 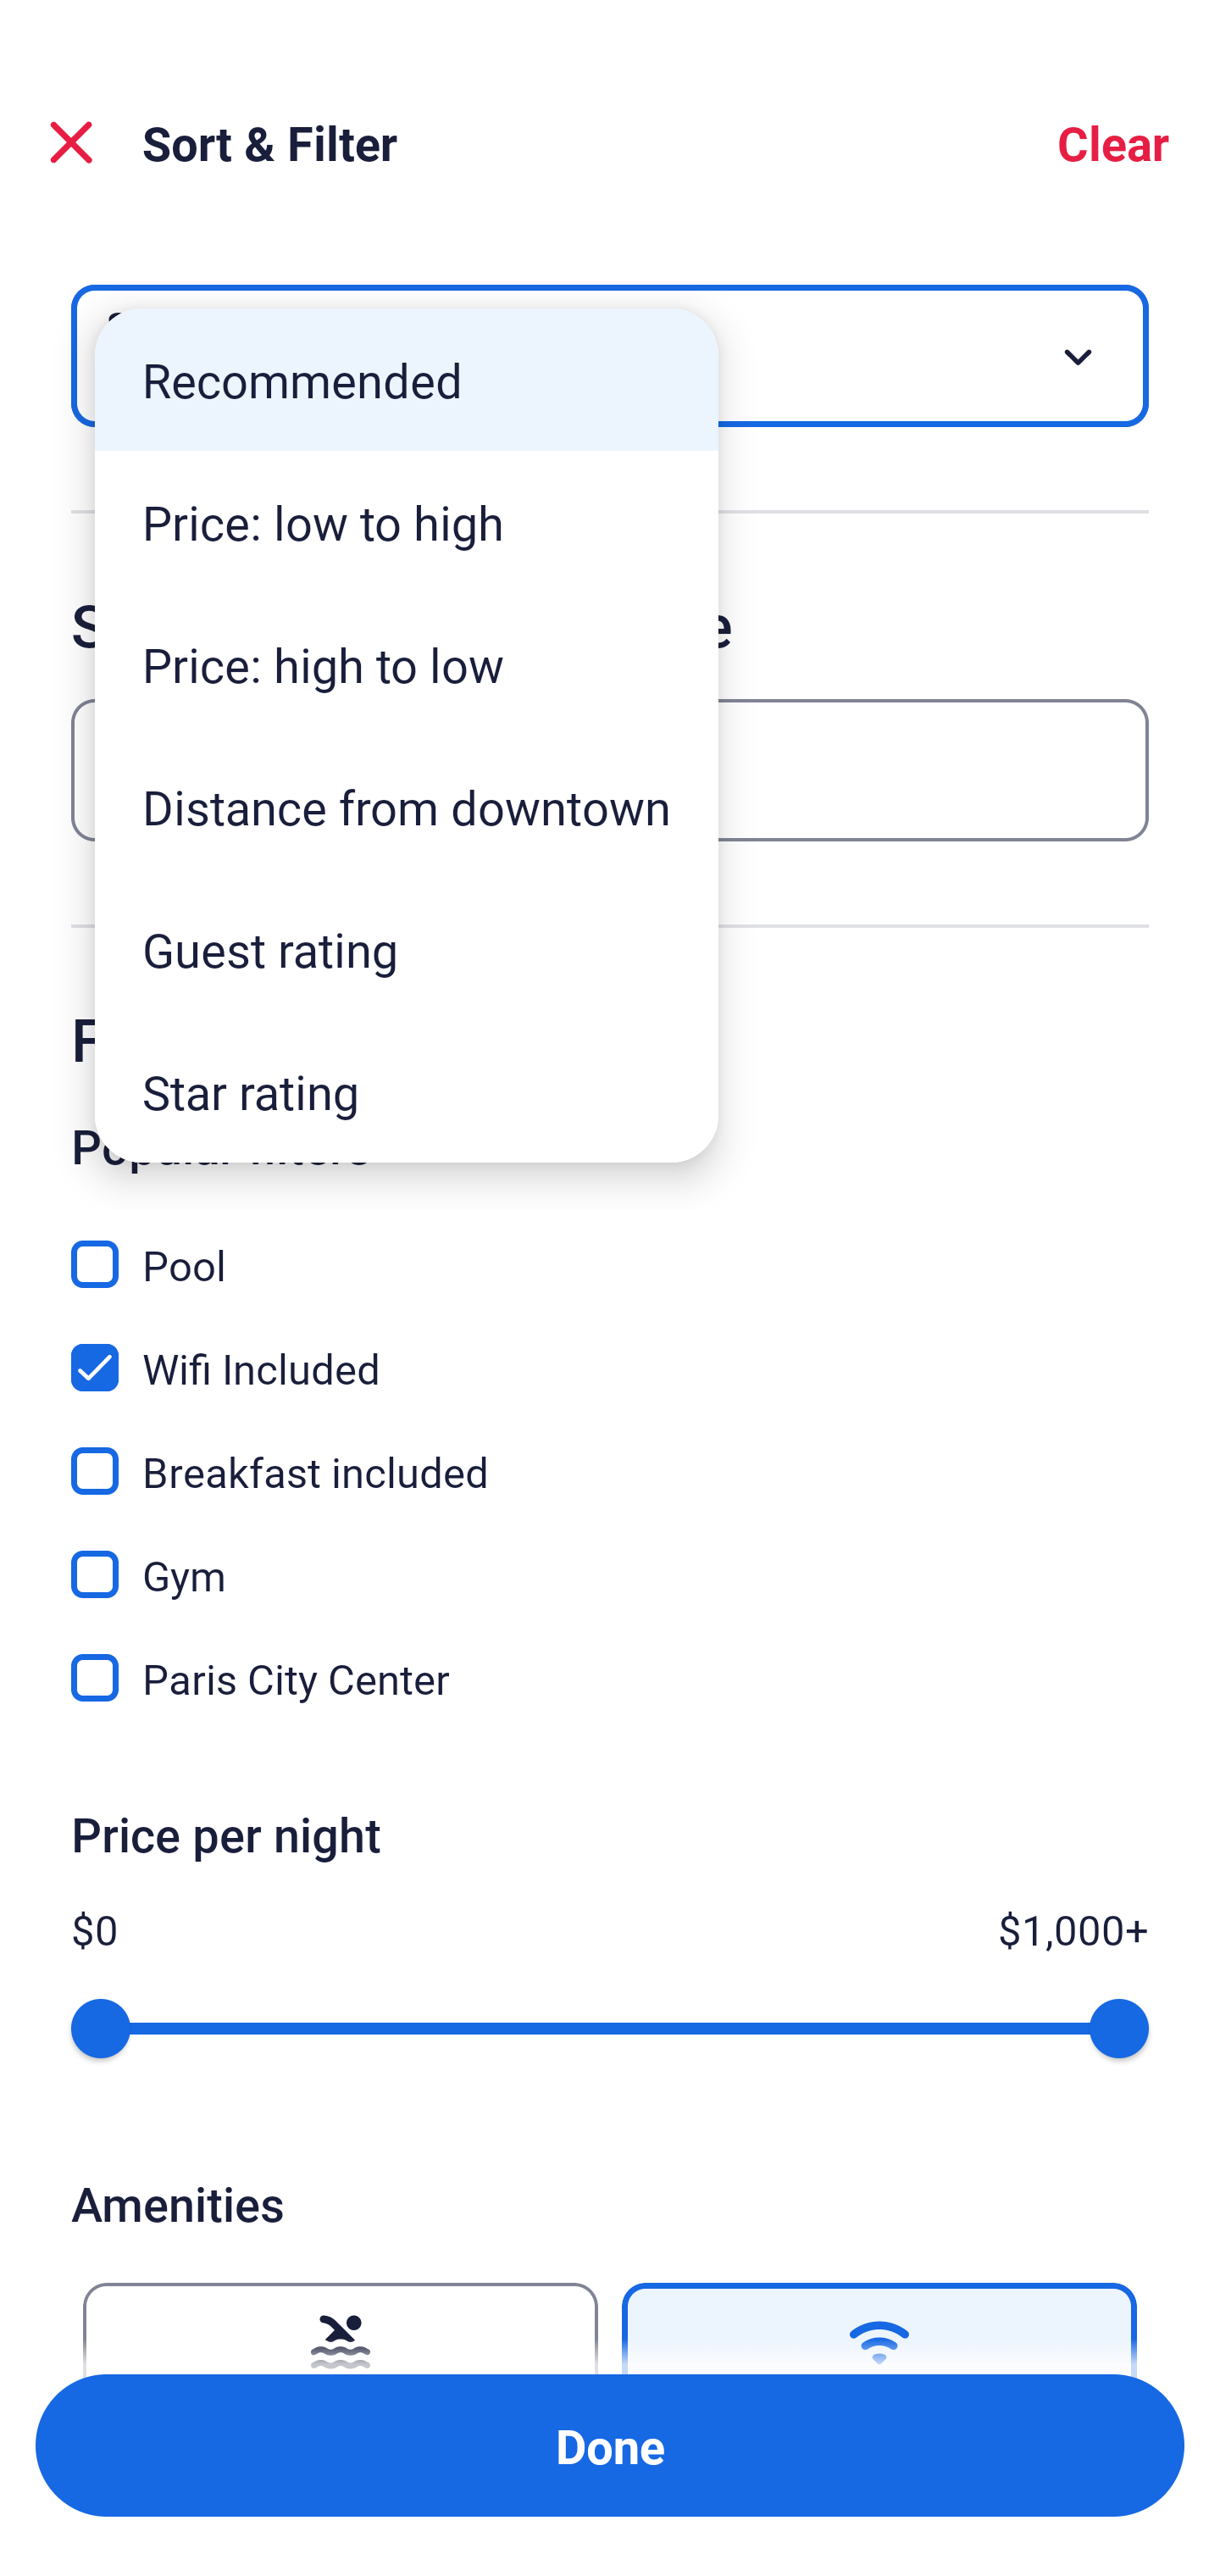 What do you see at coordinates (407, 522) in the screenshot?
I see `Price: low to high` at bounding box center [407, 522].